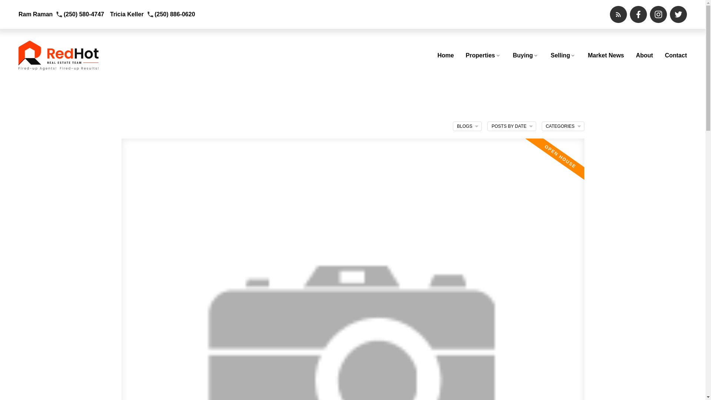 This screenshot has height=400, width=711. What do you see at coordinates (606, 56) in the screenshot?
I see `Market News` at bounding box center [606, 56].